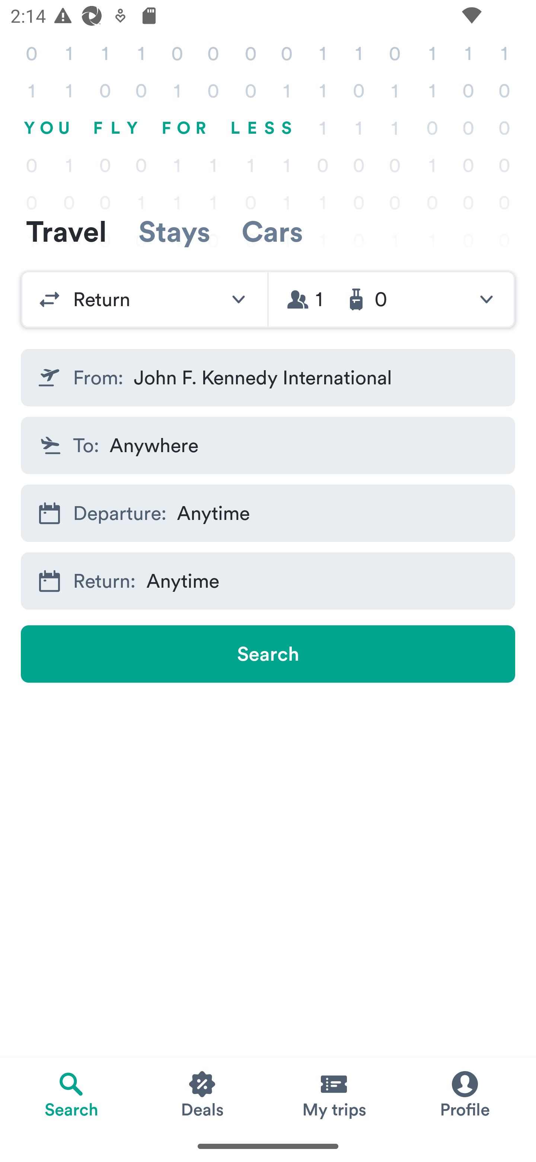 This screenshot has height=1162, width=536. I want to click on My trips, so click(334, 1094).